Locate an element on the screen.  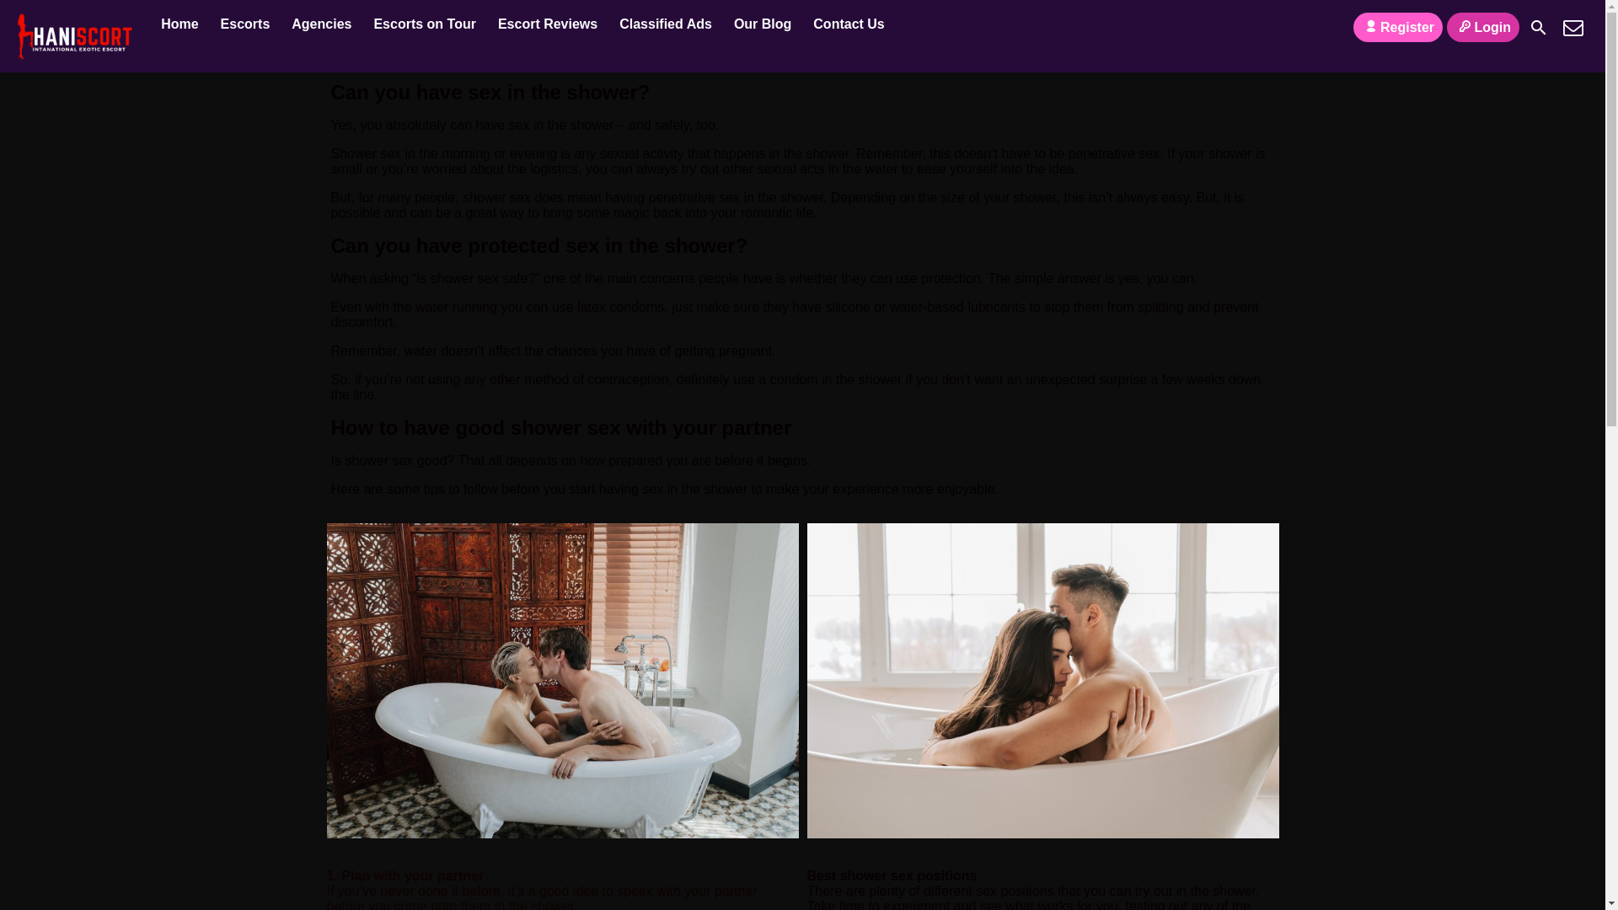
Classified Ads is located at coordinates (666, 25).